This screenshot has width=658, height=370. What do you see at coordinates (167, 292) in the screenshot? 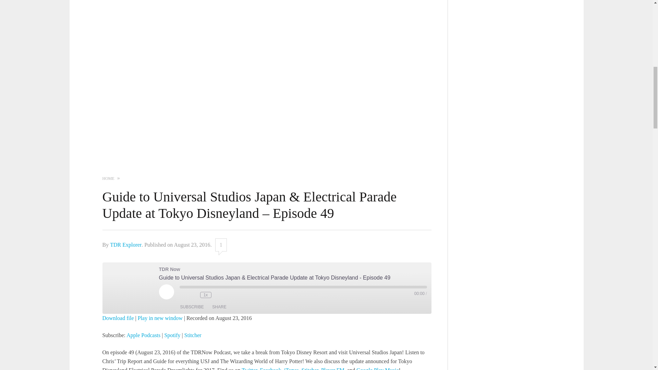
I see `Play` at bounding box center [167, 292].